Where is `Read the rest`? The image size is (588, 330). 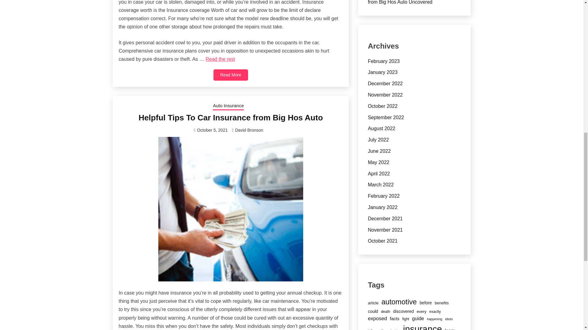
Read the rest is located at coordinates (220, 59).